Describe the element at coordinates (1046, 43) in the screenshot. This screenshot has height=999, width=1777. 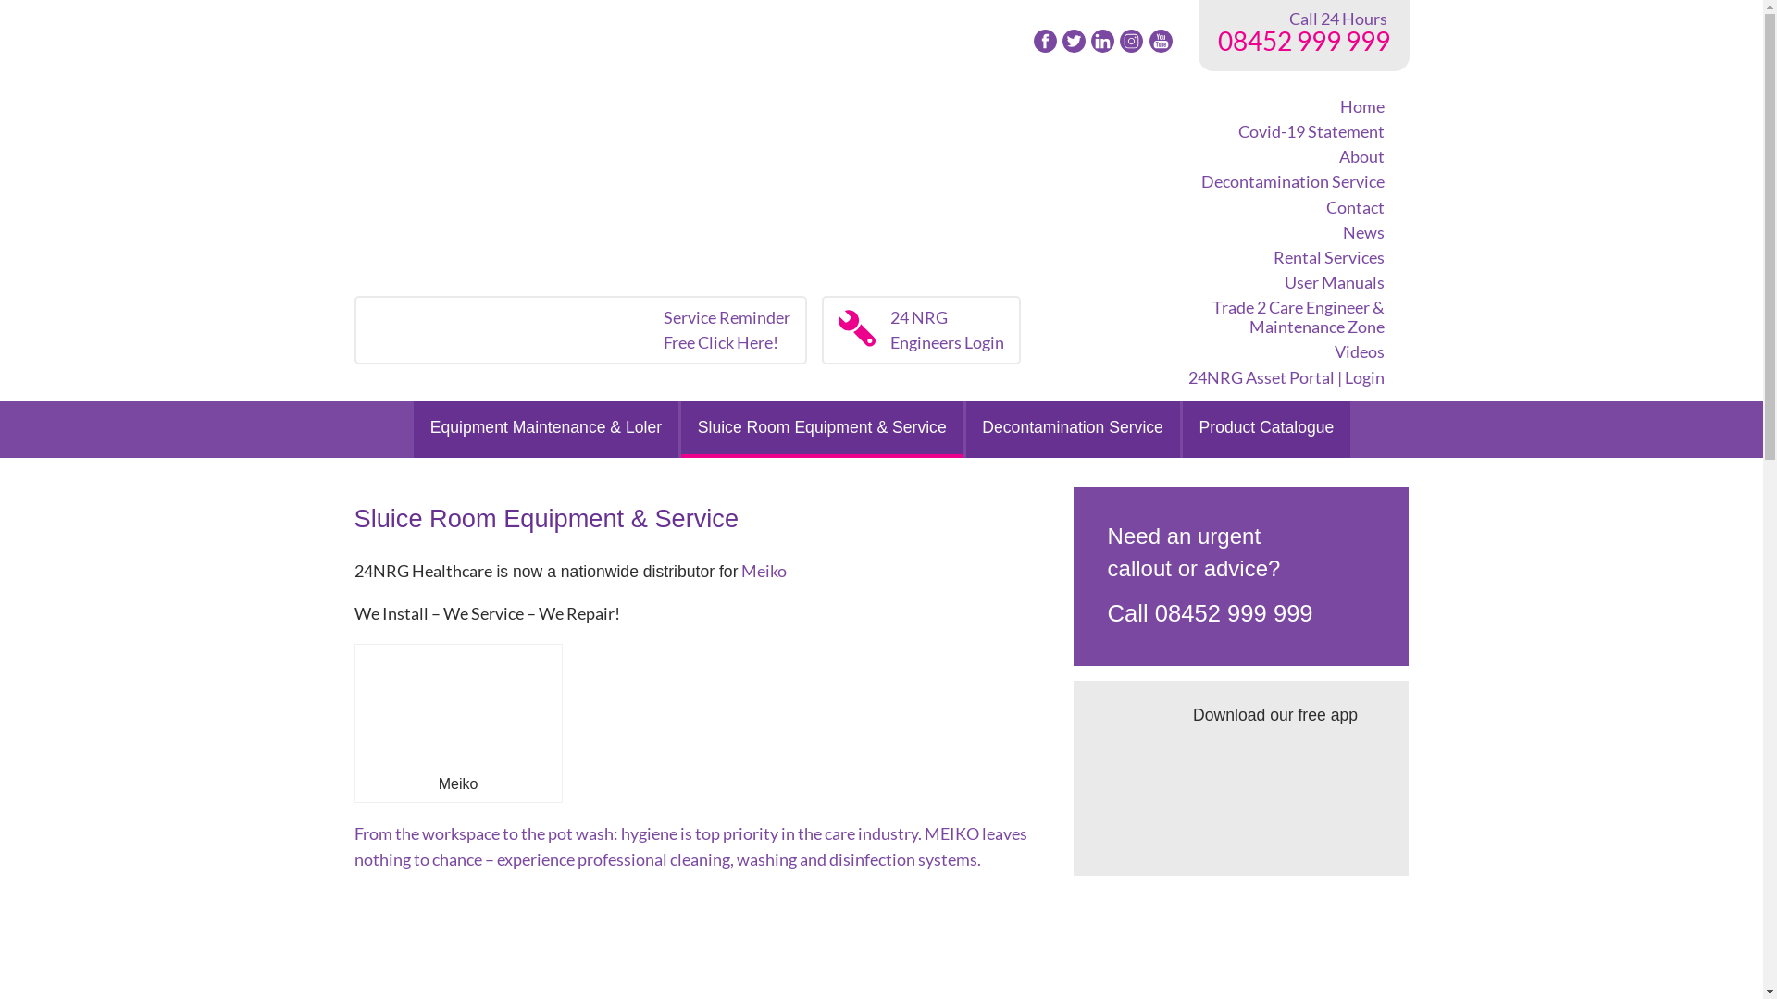
I see `Follow 24 NRG Group on Facebook` at that location.